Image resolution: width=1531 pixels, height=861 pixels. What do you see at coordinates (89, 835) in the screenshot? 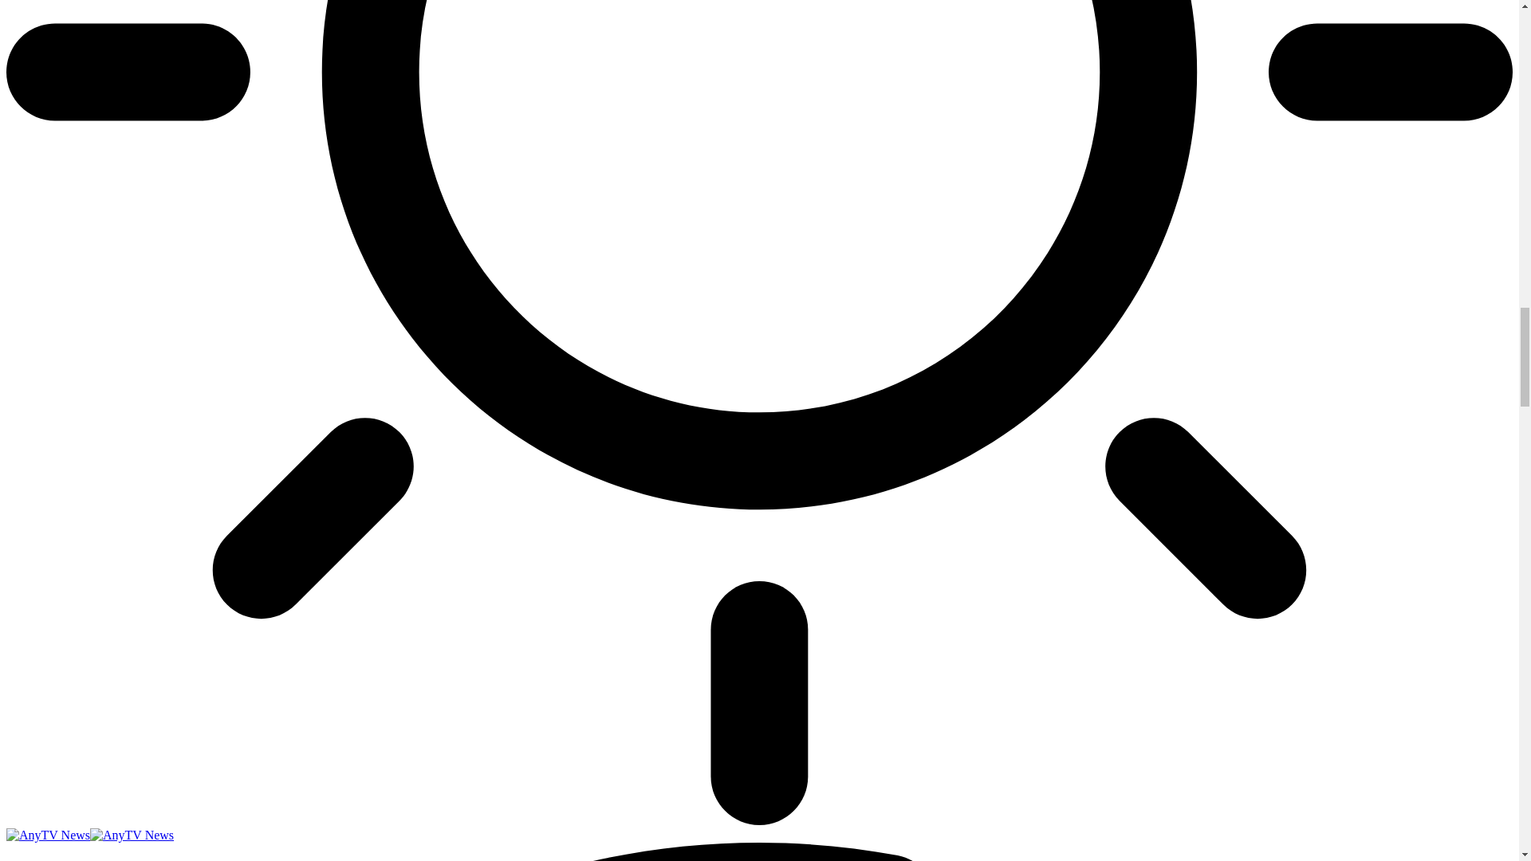
I see `AnyTV News` at bounding box center [89, 835].